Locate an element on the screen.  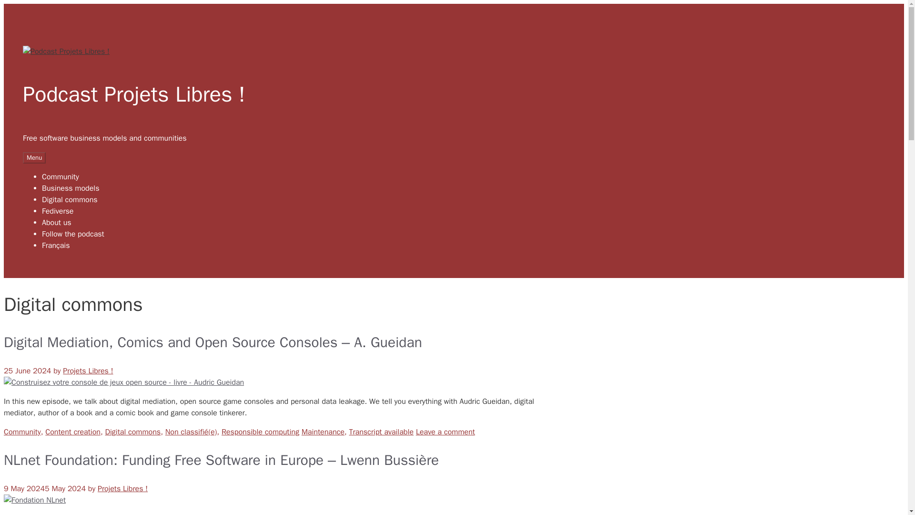
Menu is located at coordinates (34, 157).